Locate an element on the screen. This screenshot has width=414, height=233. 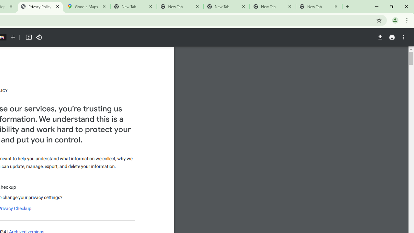
Download is located at coordinates (380, 37).